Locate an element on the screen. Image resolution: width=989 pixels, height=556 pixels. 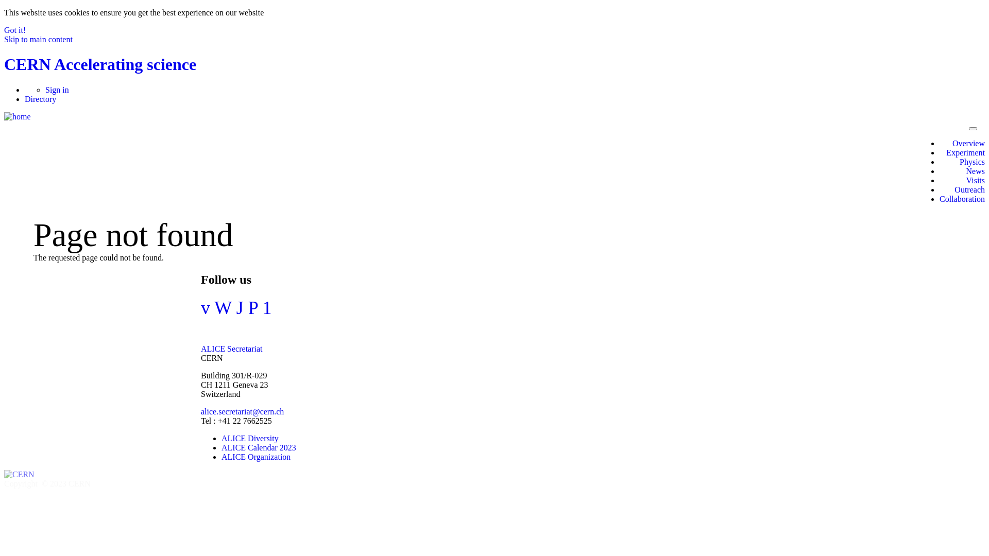
Physics is located at coordinates (973, 162).